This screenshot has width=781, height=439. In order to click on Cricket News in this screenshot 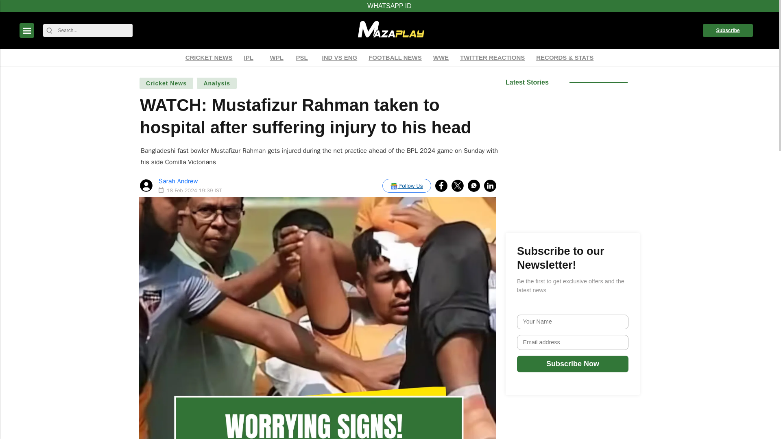, I will do `click(166, 83)`.